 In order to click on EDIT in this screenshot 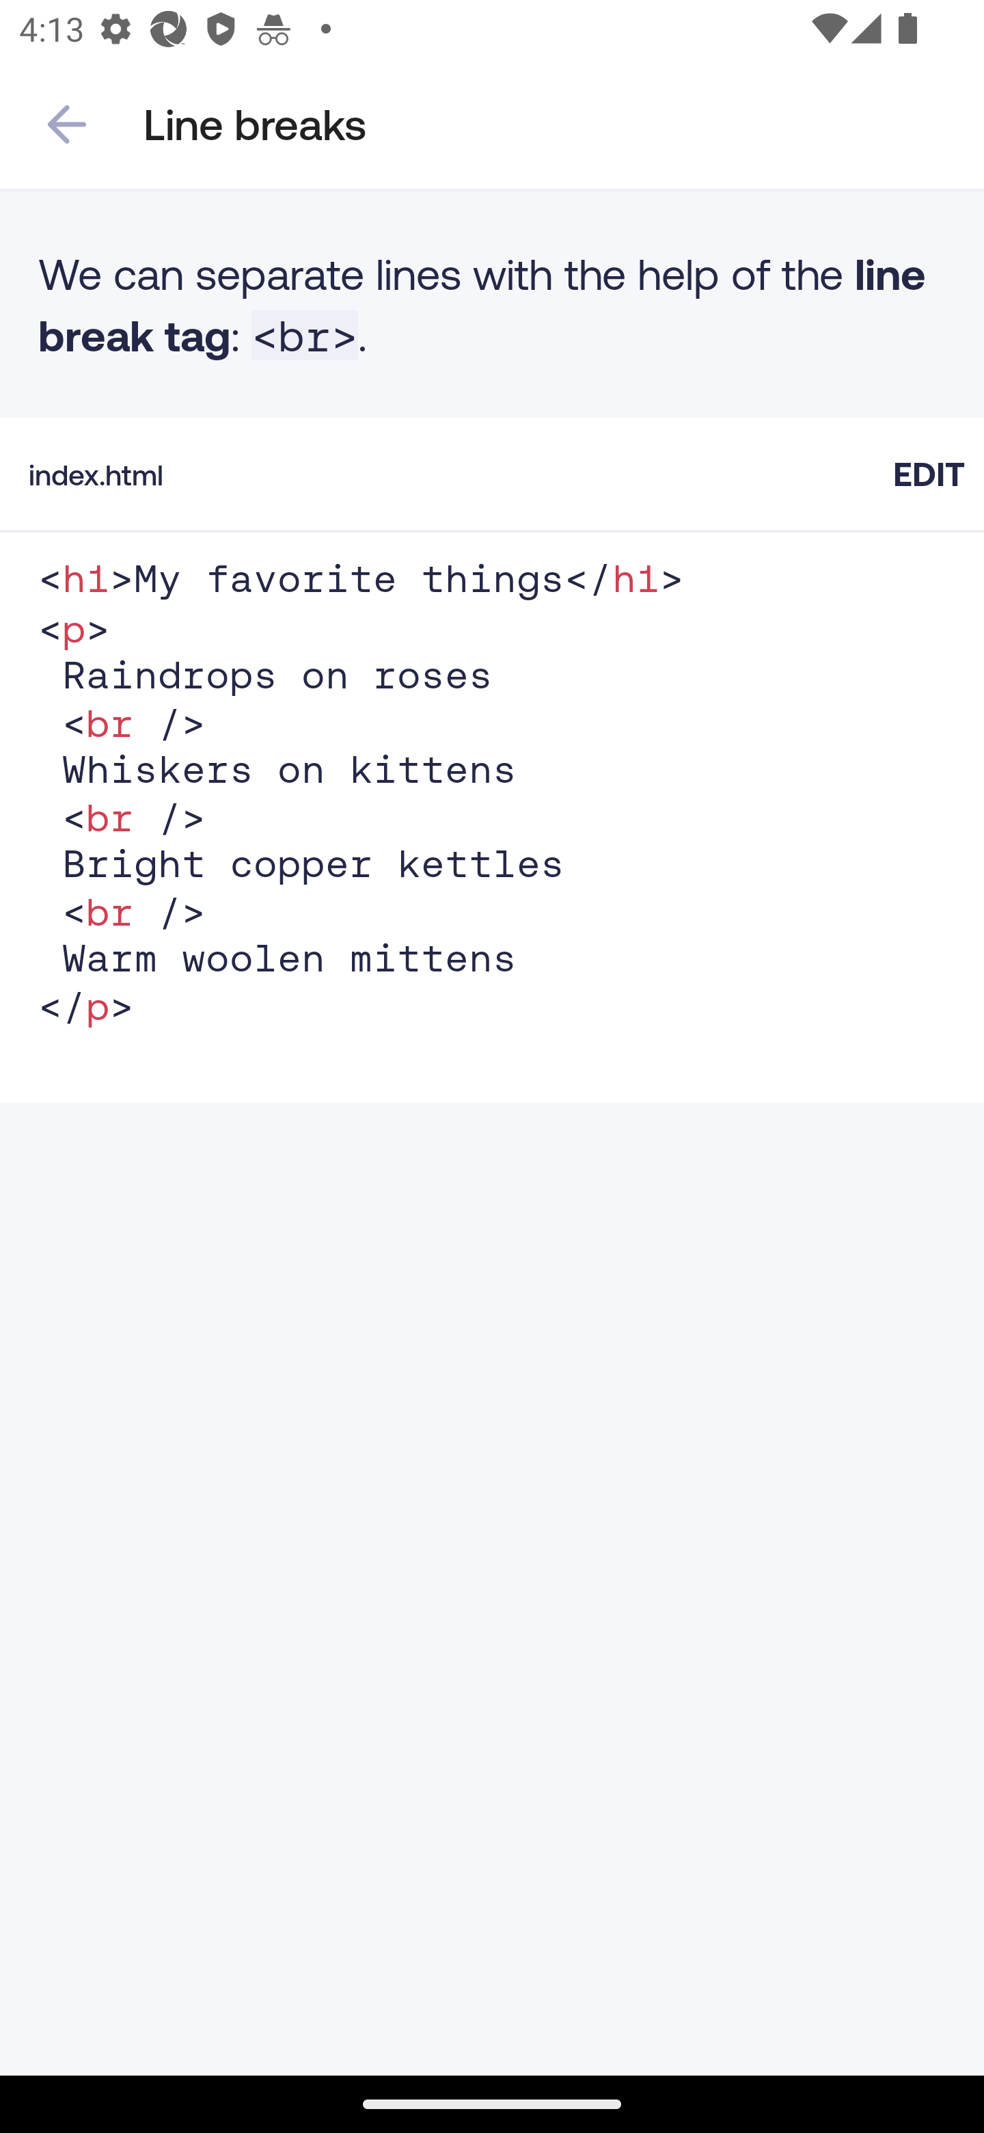, I will do `click(929, 473)`.